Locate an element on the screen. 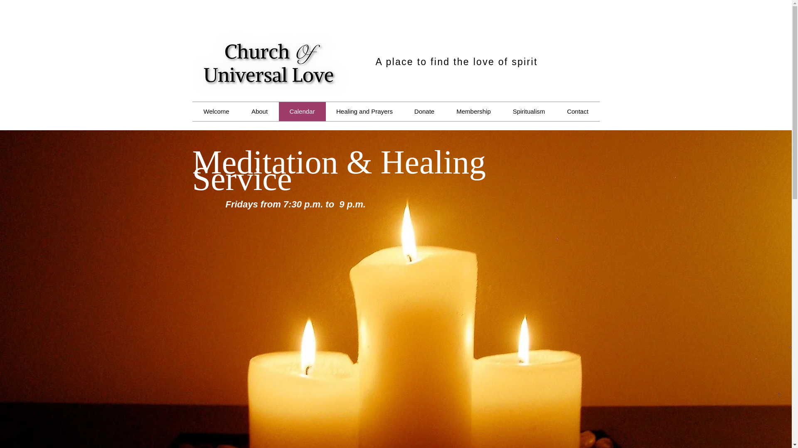 Image resolution: width=798 pixels, height=448 pixels. Welcome is located at coordinates (216, 111).